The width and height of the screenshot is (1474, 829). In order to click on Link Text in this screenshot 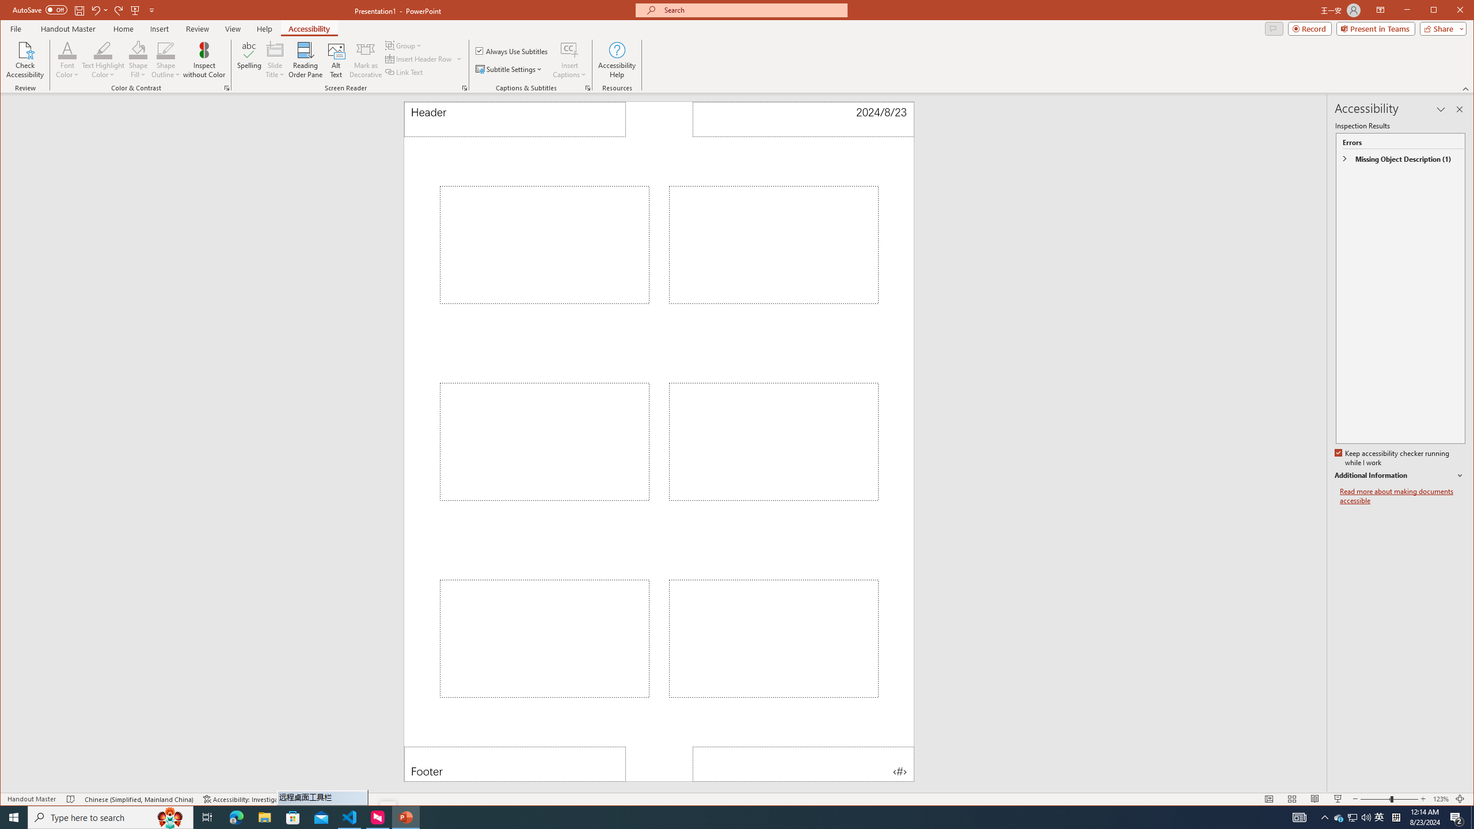, I will do `click(404, 71)`.